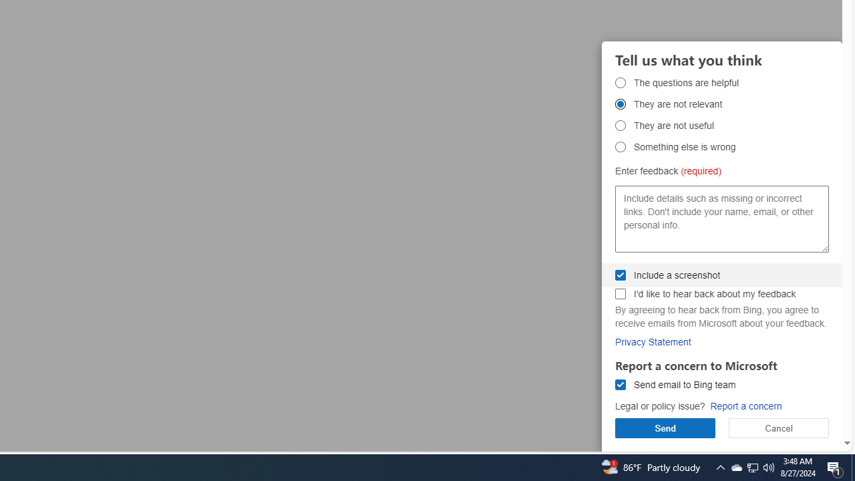 This screenshot has height=481, width=855. What do you see at coordinates (620, 294) in the screenshot?
I see `AutomationID: fbpgdgcmchk` at bounding box center [620, 294].